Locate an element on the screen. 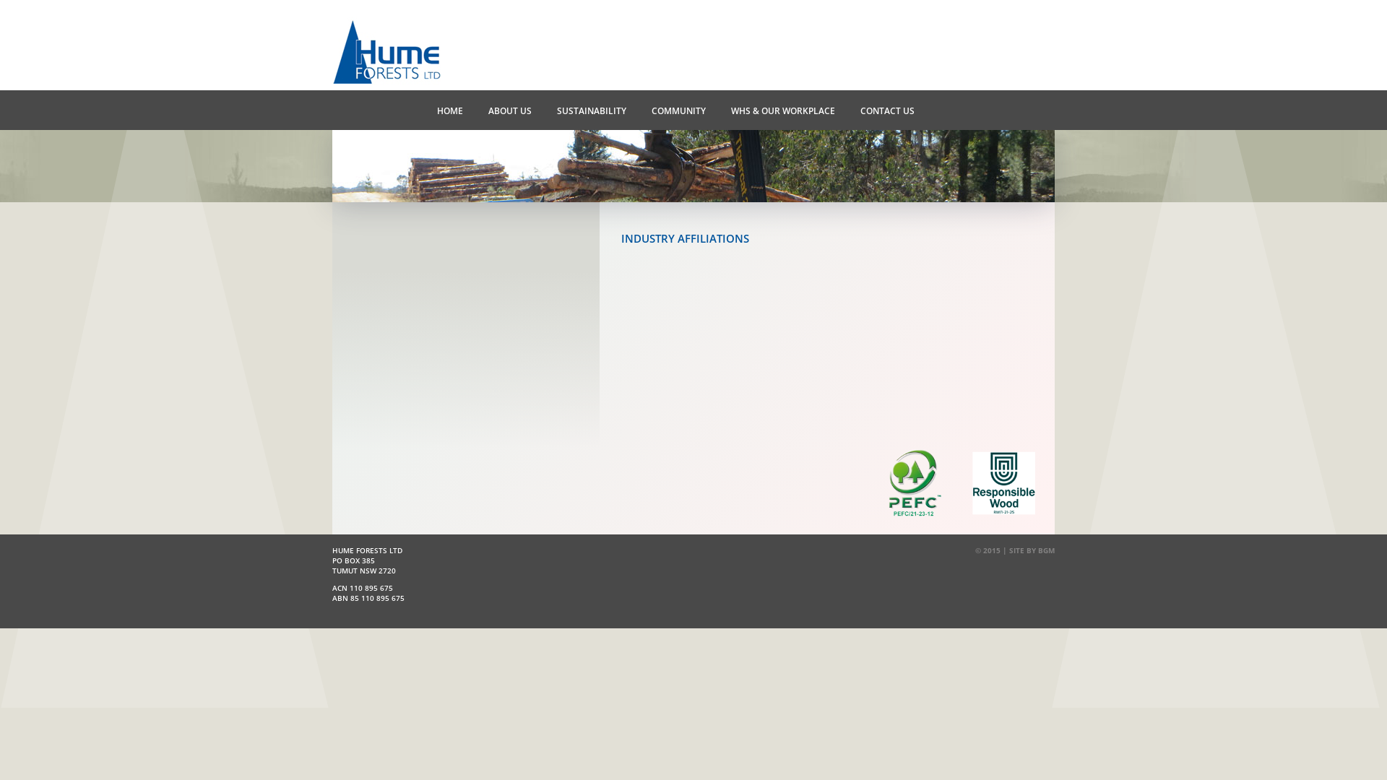  WHS & OUR WORKPLACE is located at coordinates (782, 110).